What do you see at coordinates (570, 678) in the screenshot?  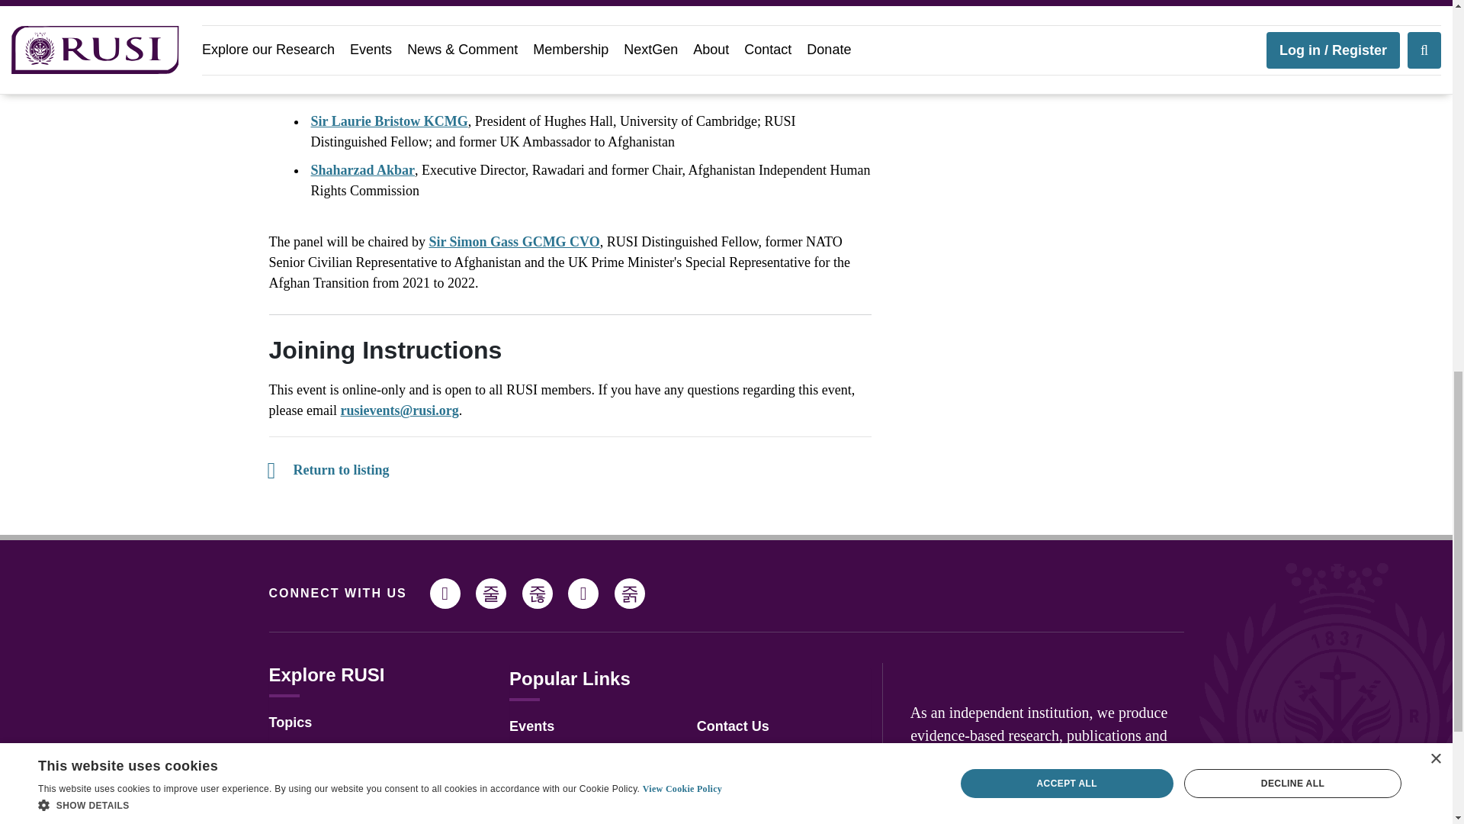 I see `Popular Links` at bounding box center [570, 678].